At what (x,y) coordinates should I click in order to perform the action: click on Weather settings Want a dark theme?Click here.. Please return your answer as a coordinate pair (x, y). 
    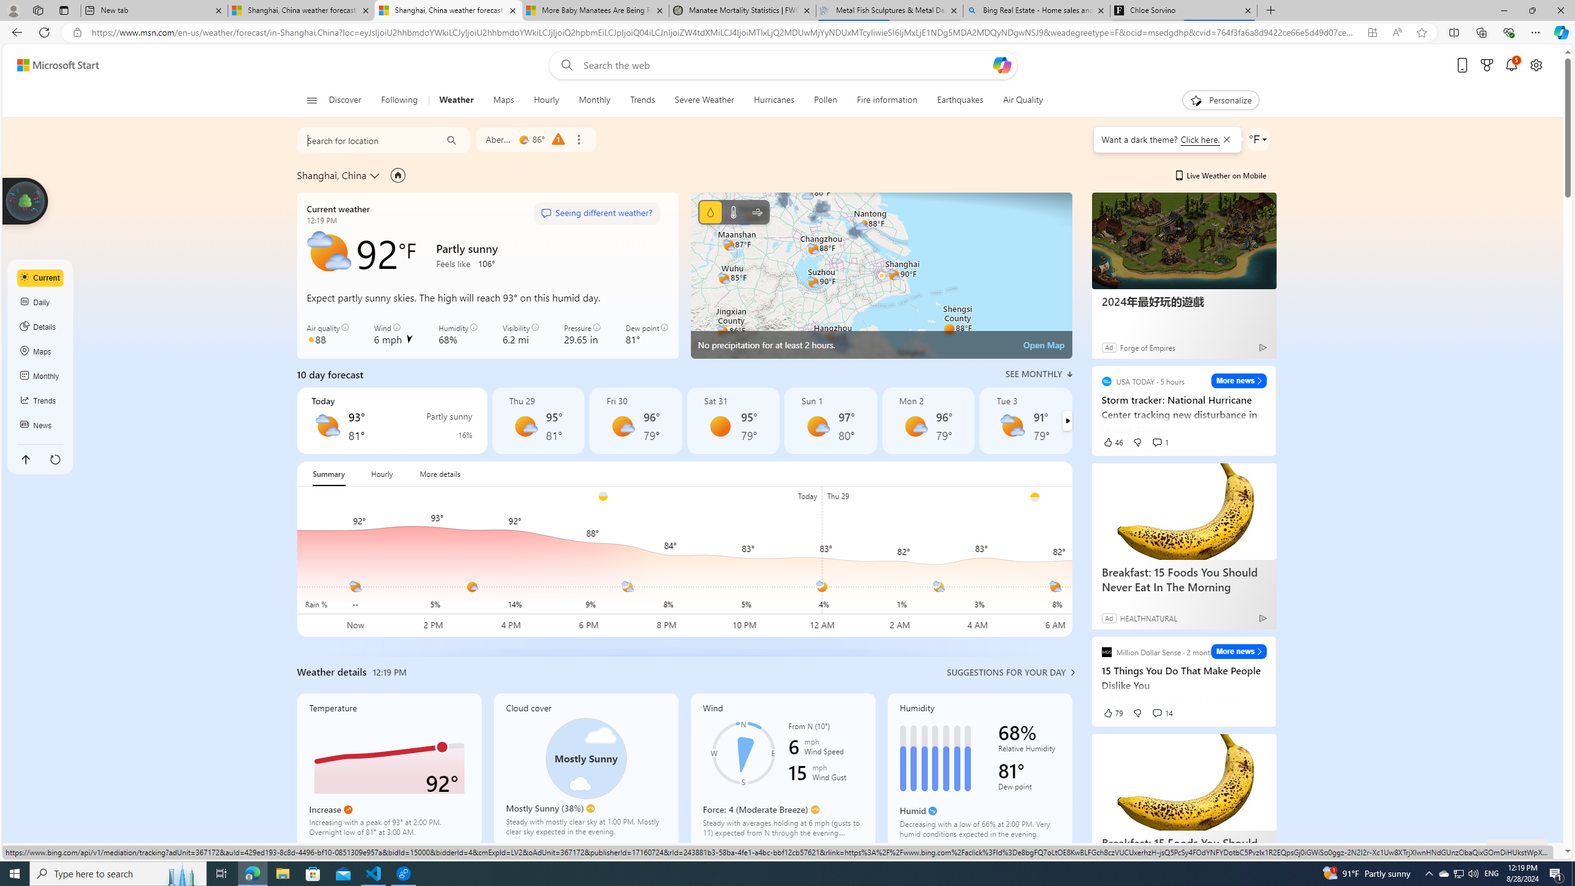
    Looking at the image, I should click on (1258, 139).